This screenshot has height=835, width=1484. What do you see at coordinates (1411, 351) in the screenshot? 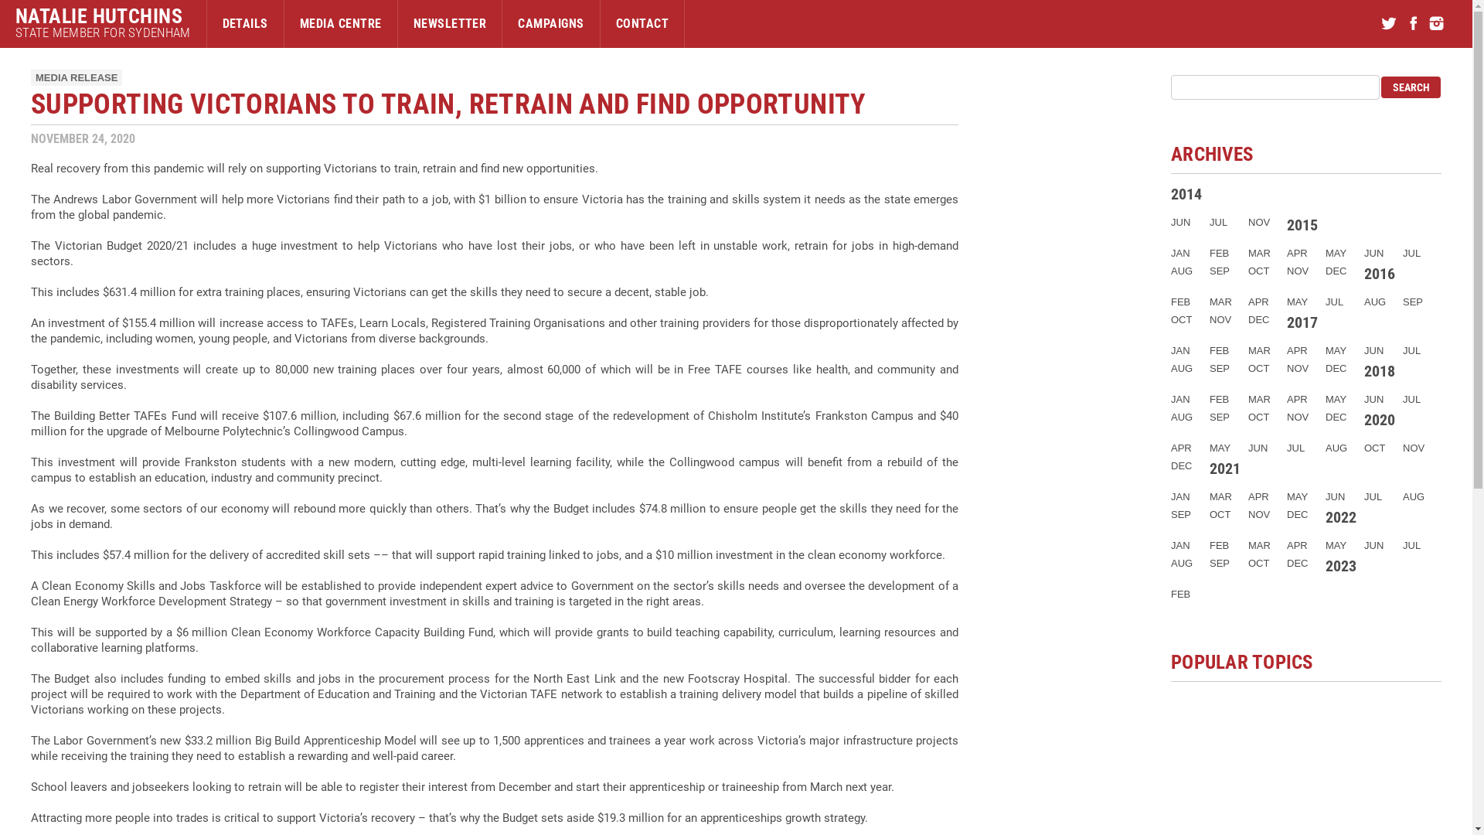
I see `JUL` at bounding box center [1411, 351].